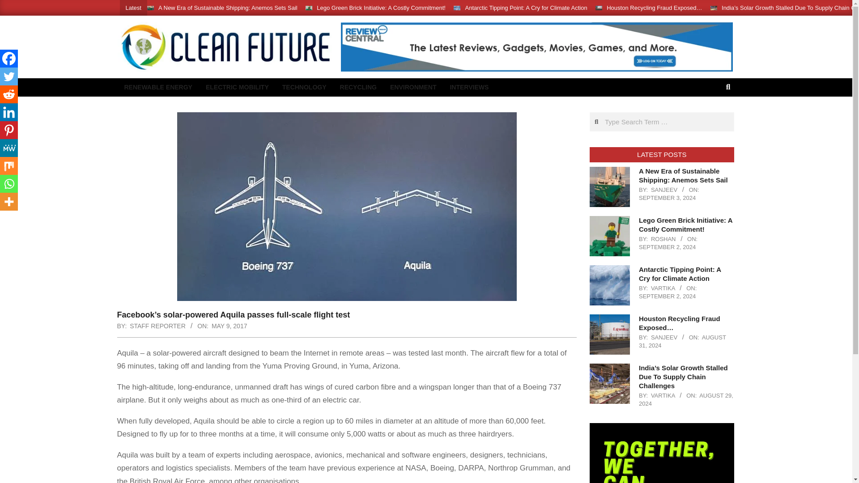 Image resolution: width=859 pixels, height=483 pixels. Describe the element at coordinates (9, 183) in the screenshot. I see `Whatsapp` at that location.